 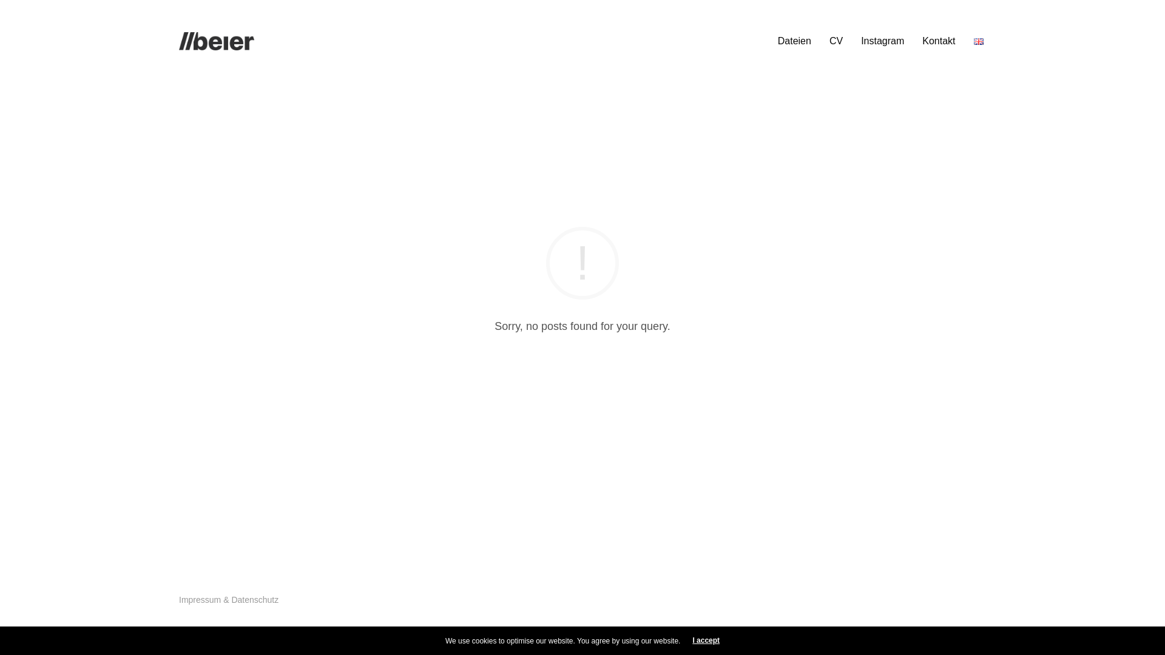 I want to click on desktop, so click(x=217, y=41).